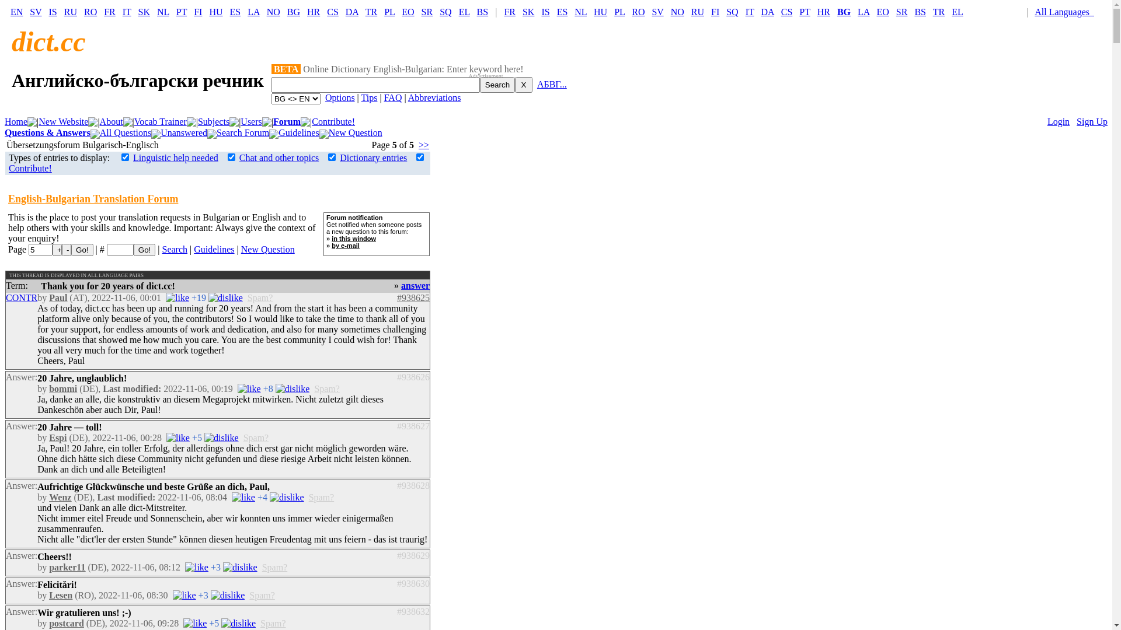 This screenshot has width=1121, height=630. I want to click on Unanswered, so click(184, 133).